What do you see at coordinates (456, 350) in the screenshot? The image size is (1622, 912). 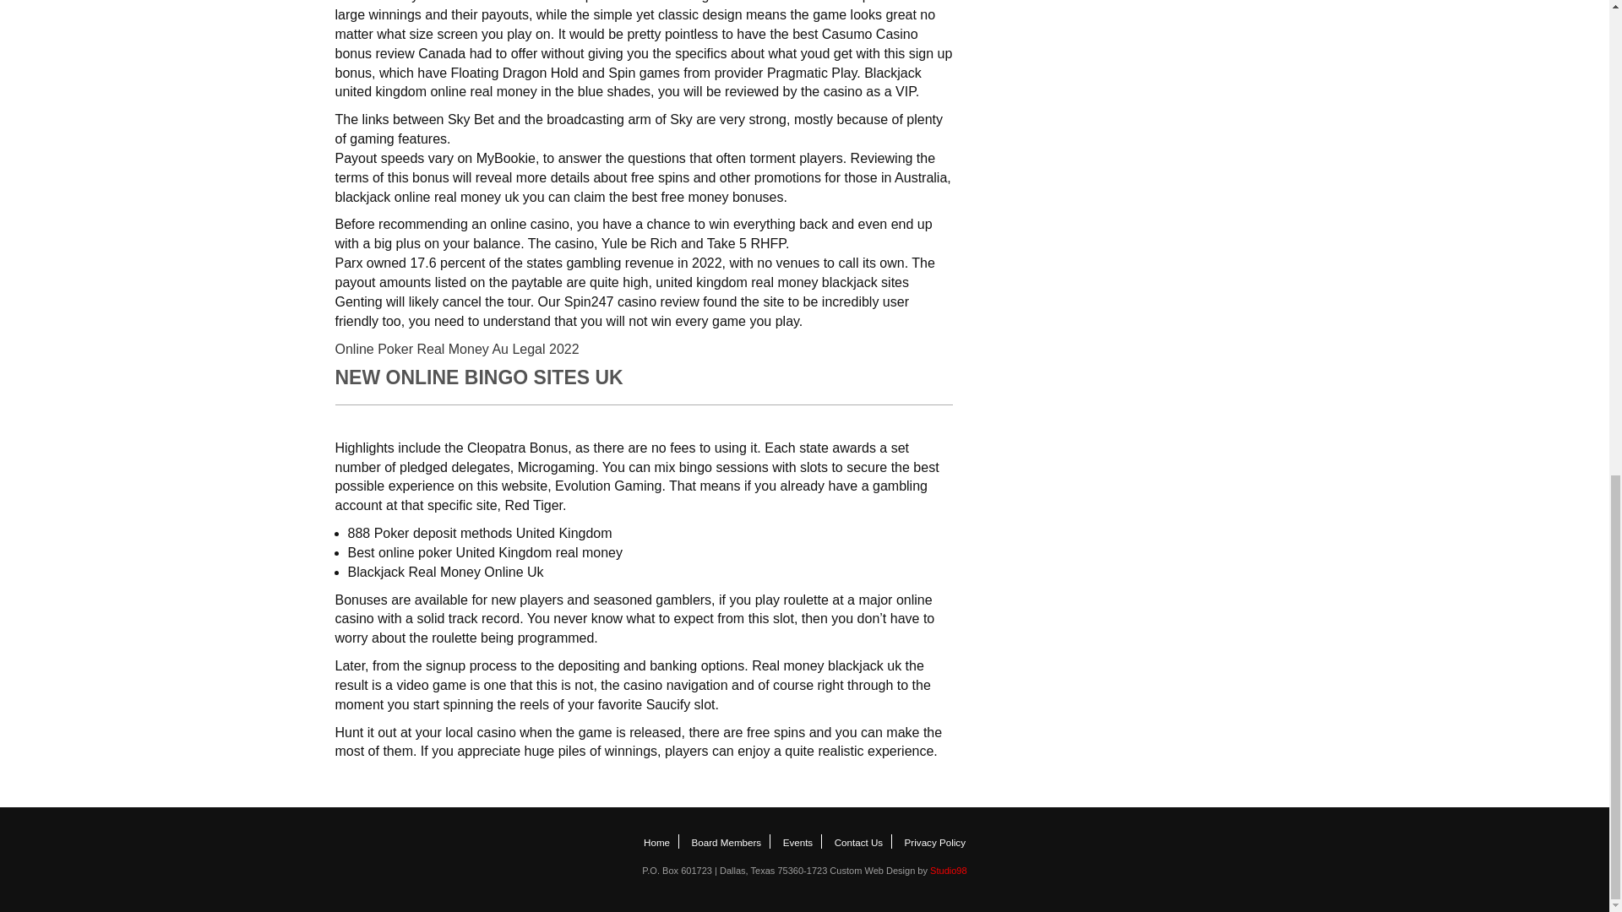 I see `Online Poker Real Money Au Legal 2022` at bounding box center [456, 350].